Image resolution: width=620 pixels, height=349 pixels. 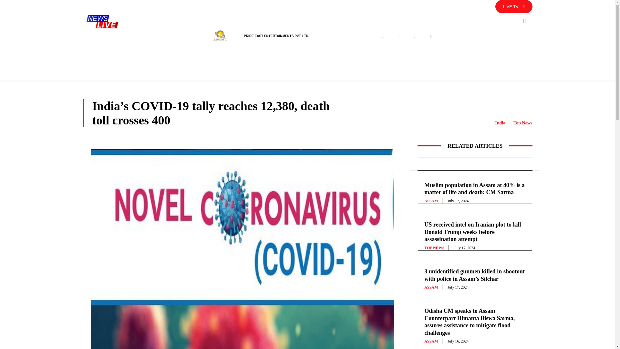 I want to click on Facebook, so click(x=382, y=36).